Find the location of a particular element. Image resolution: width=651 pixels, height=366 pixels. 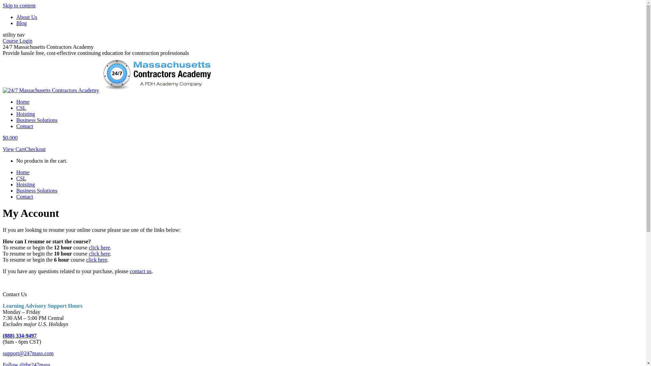

click here is located at coordinates (100, 253).